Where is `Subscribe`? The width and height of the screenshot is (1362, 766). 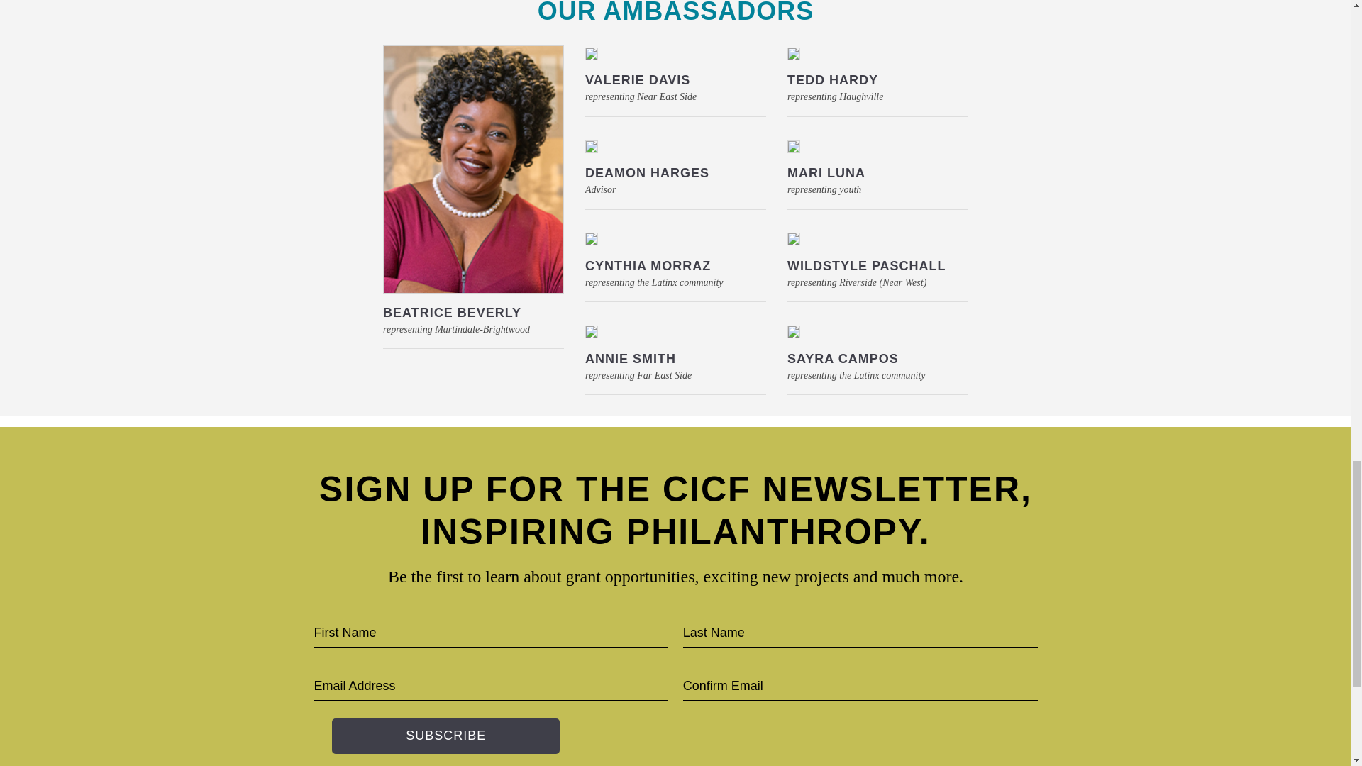 Subscribe is located at coordinates (445, 736).